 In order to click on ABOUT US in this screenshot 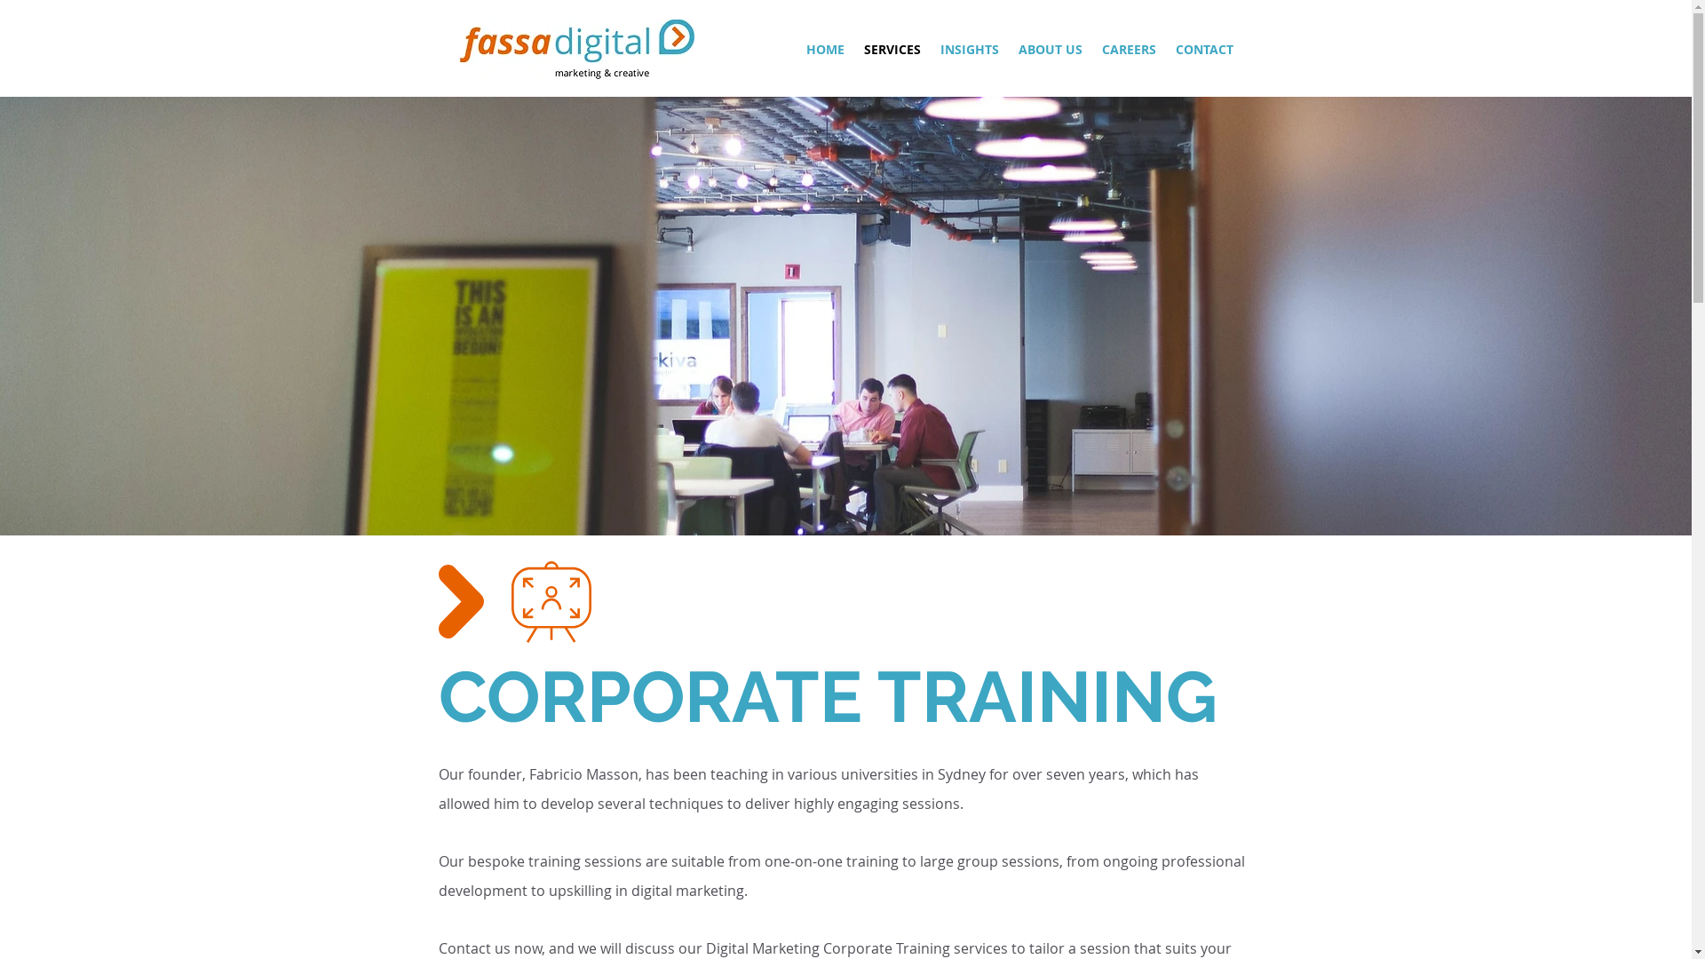, I will do `click(1051, 50)`.